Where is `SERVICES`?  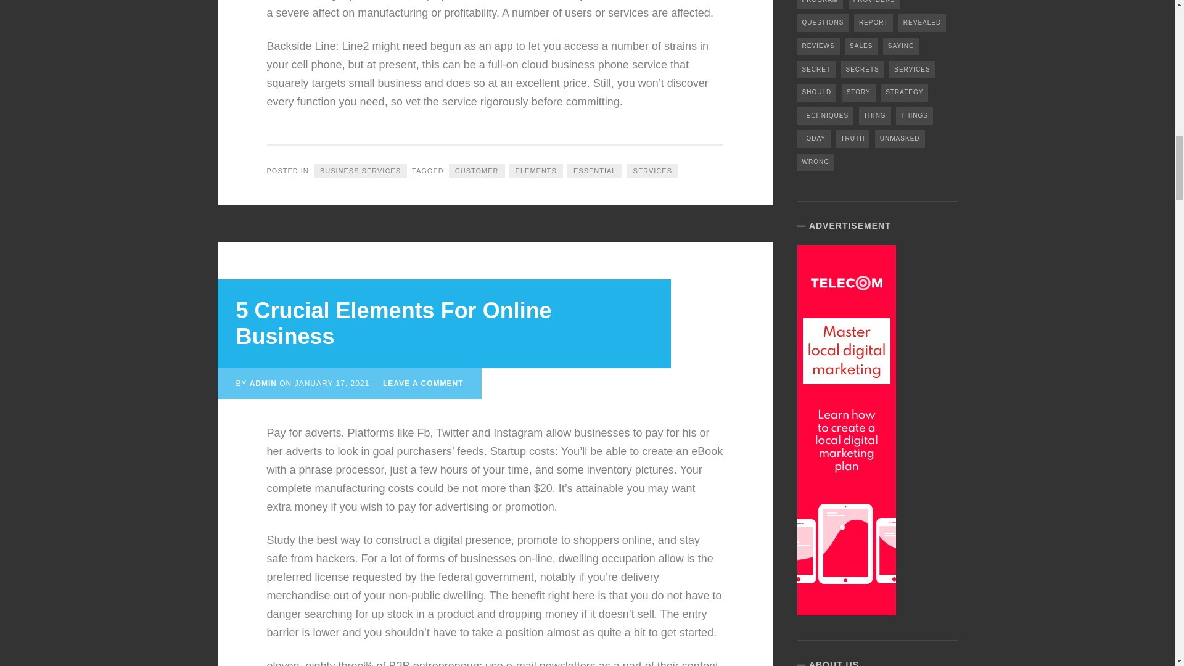 SERVICES is located at coordinates (652, 171).